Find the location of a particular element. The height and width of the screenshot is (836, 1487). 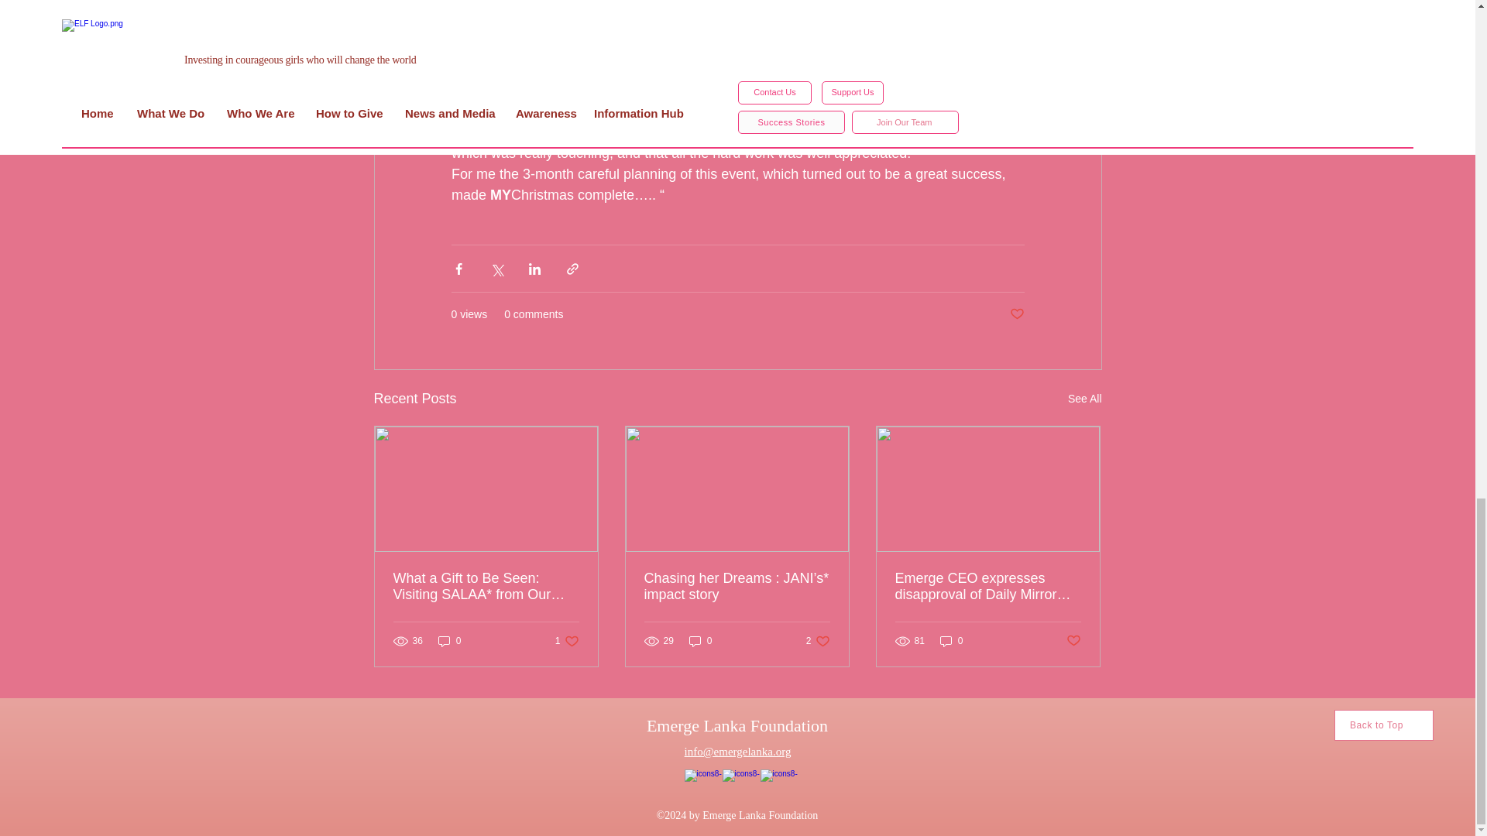

See All is located at coordinates (818, 641).